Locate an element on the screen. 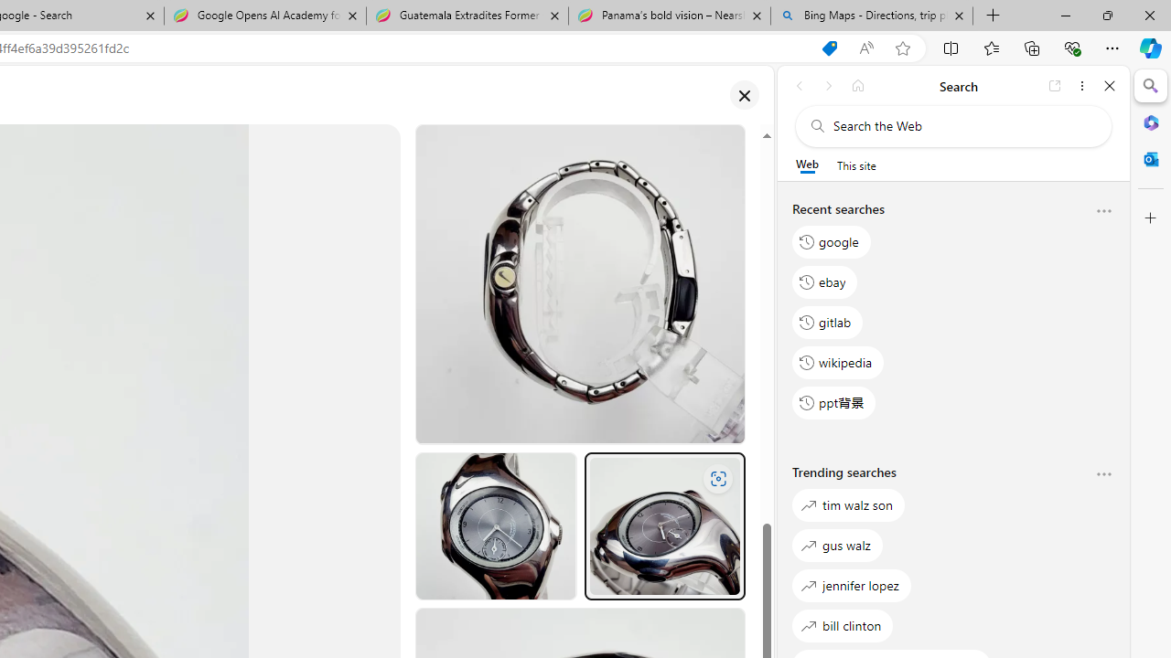 Image resolution: width=1171 pixels, height=658 pixels. tim walz son is located at coordinates (849, 504).